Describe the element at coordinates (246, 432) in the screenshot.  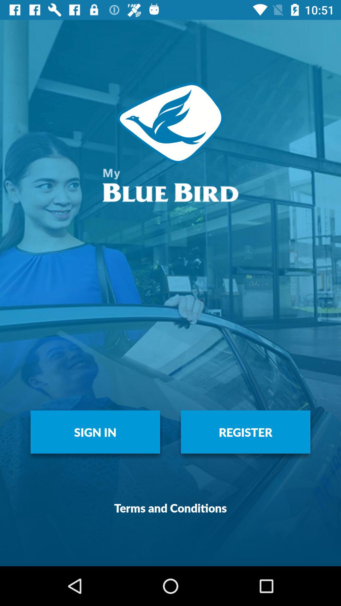
I see `tap the icon to the right of the sign in icon` at that location.